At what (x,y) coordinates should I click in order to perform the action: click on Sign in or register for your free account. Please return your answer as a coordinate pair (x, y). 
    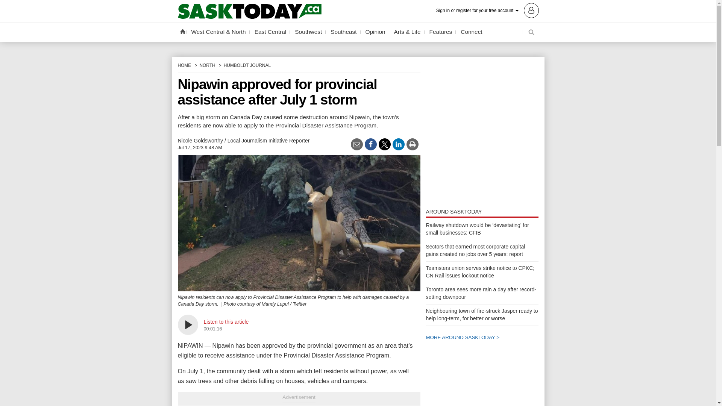
    Looking at the image, I should click on (487, 10).